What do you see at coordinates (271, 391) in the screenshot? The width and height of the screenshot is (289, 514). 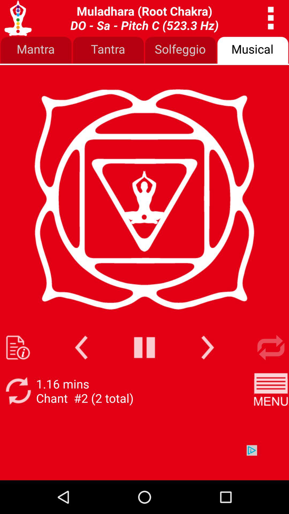 I see `go to menu` at bounding box center [271, 391].